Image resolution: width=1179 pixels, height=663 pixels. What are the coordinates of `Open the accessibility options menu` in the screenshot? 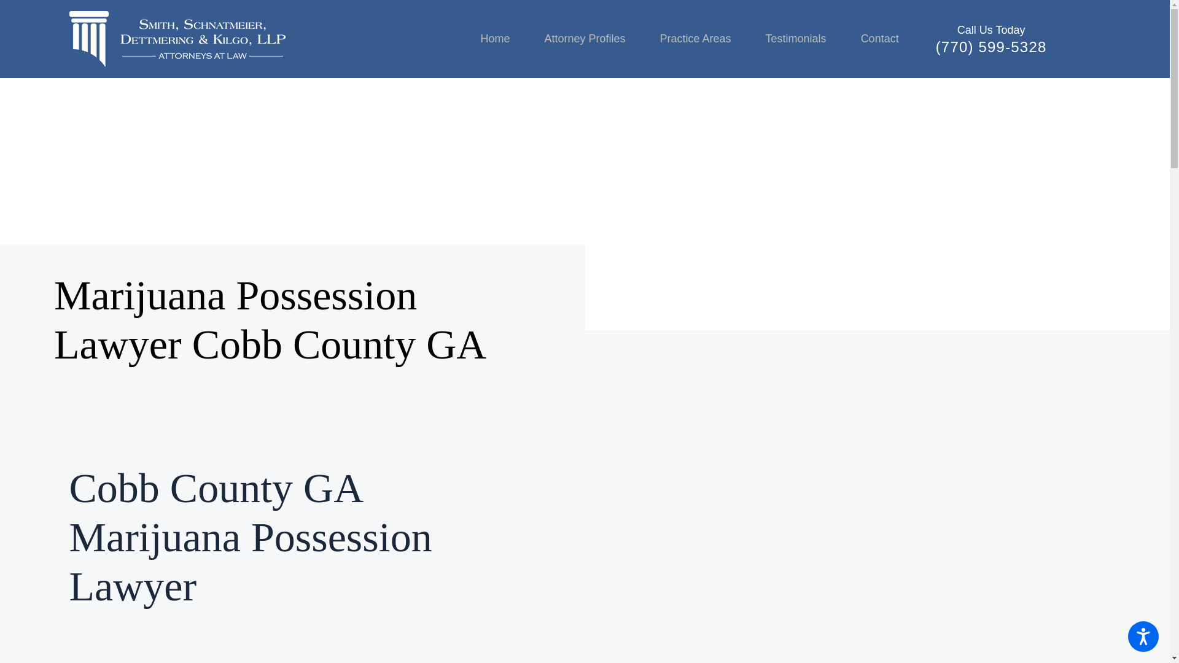 It's located at (1143, 636).